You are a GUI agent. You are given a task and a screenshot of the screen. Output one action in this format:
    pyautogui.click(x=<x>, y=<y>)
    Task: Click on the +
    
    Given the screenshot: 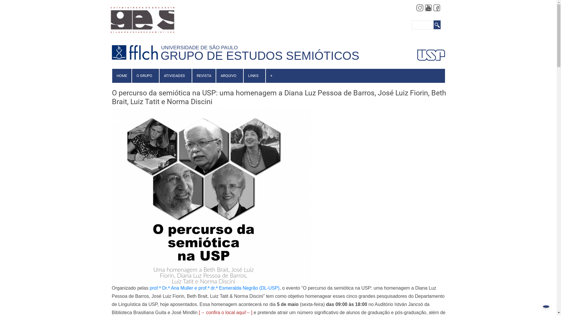 What is the action you would take?
    pyautogui.click(x=271, y=76)
    